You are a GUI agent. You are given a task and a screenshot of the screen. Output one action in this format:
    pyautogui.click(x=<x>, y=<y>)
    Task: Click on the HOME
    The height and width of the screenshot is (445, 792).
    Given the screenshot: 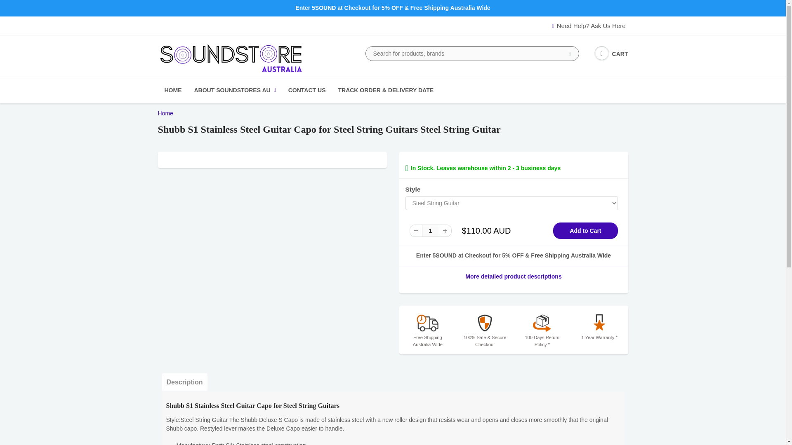 What is the action you would take?
    pyautogui.click(x=173, y=90)
    